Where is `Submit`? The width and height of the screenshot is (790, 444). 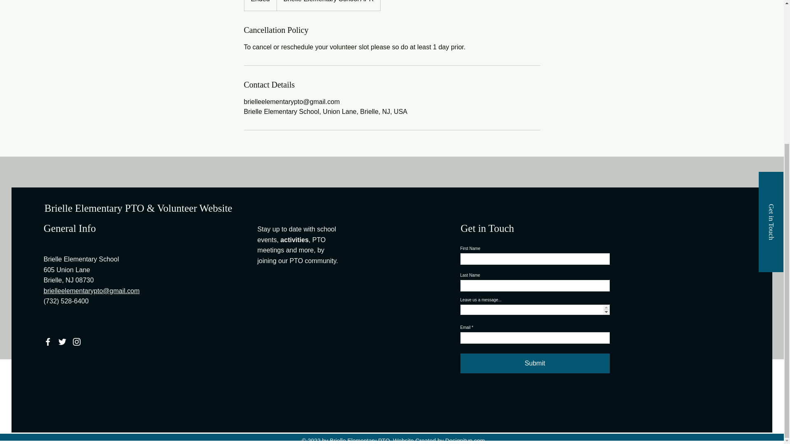 Submit is located at coordinates (535, 363).